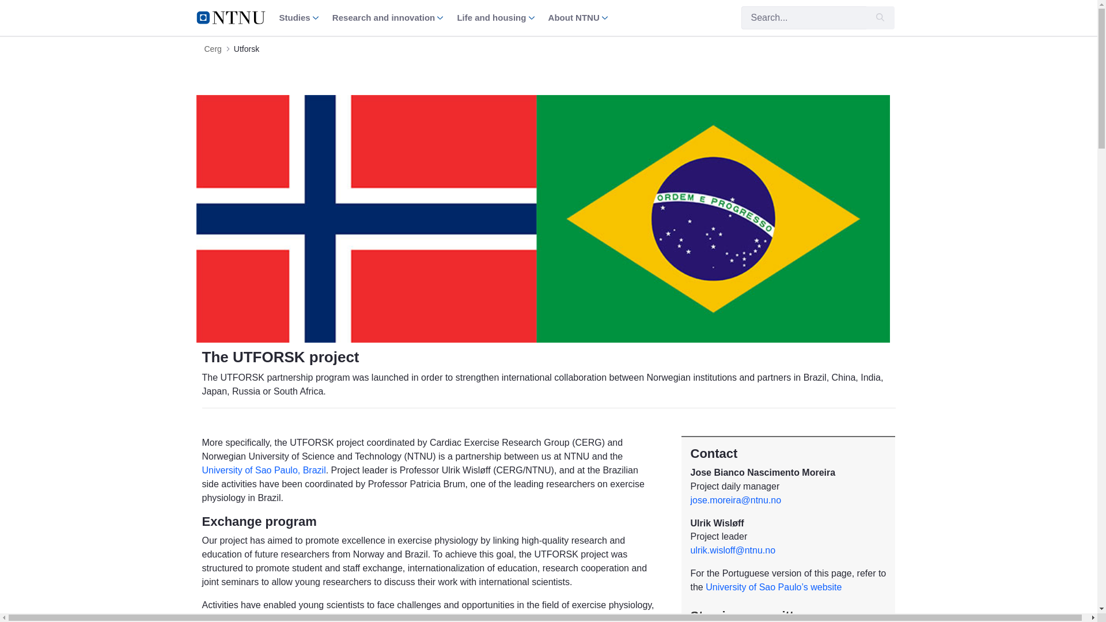 Image resolution: width=1106 pixels, height=622 pixels. Describe the element at coordinates (578, 17) in the screenshot. I see `About NTNU` at that location.